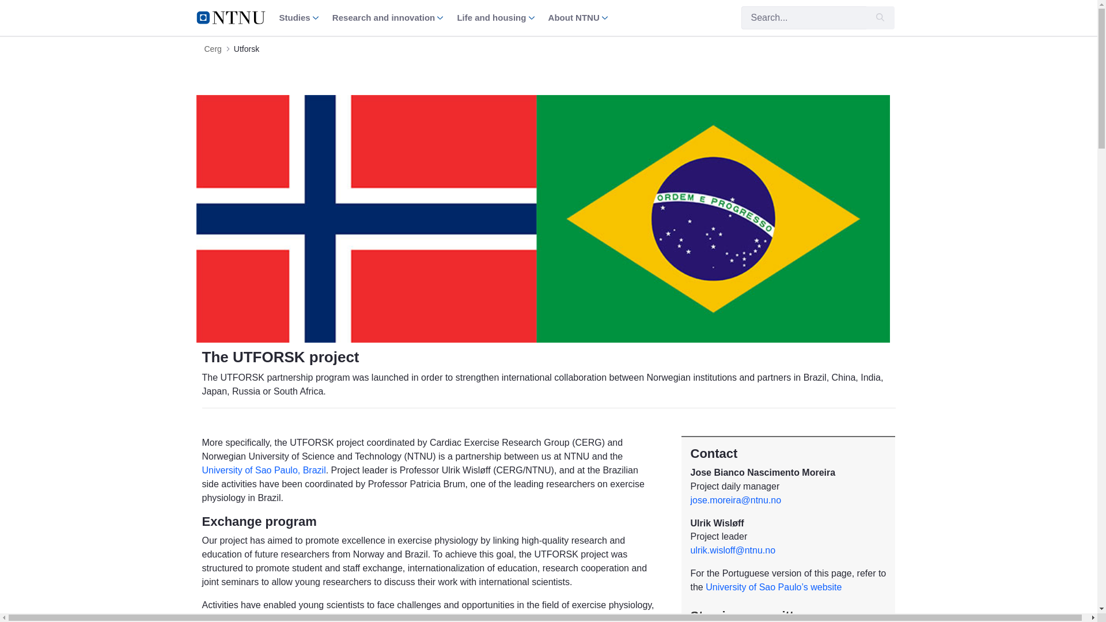 Image resolution: width=1106 pixels, height=622 pixels. Describe the element at coordinates (578, 17) in the screenshot. I see `About NTNU` at that location.